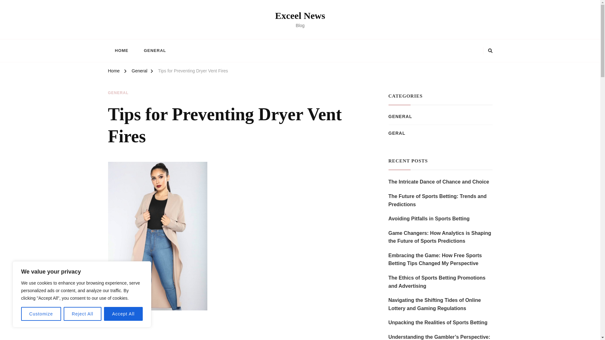  I want to click on Tips for Preventing Dryer Vent Fires, so click(193, 72).